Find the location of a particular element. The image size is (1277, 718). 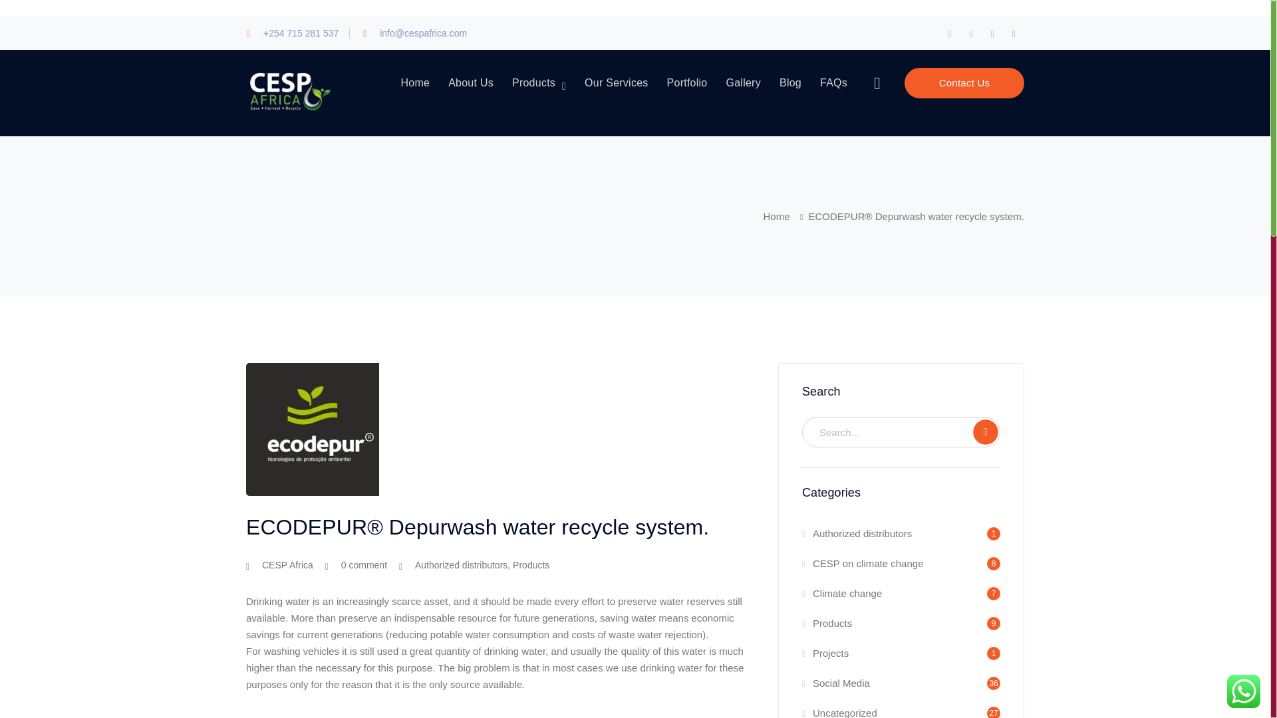

Home is located at coordinates (786, 217).